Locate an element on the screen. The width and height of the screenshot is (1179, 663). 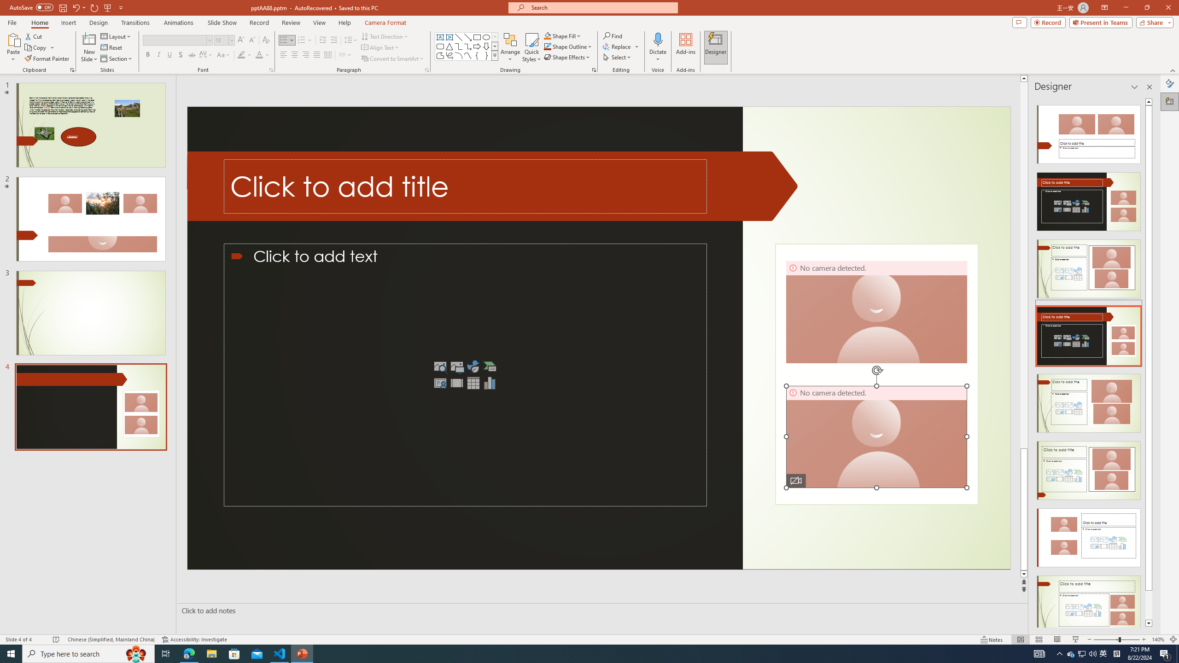
Row Down is located at coordinates (495, 46).